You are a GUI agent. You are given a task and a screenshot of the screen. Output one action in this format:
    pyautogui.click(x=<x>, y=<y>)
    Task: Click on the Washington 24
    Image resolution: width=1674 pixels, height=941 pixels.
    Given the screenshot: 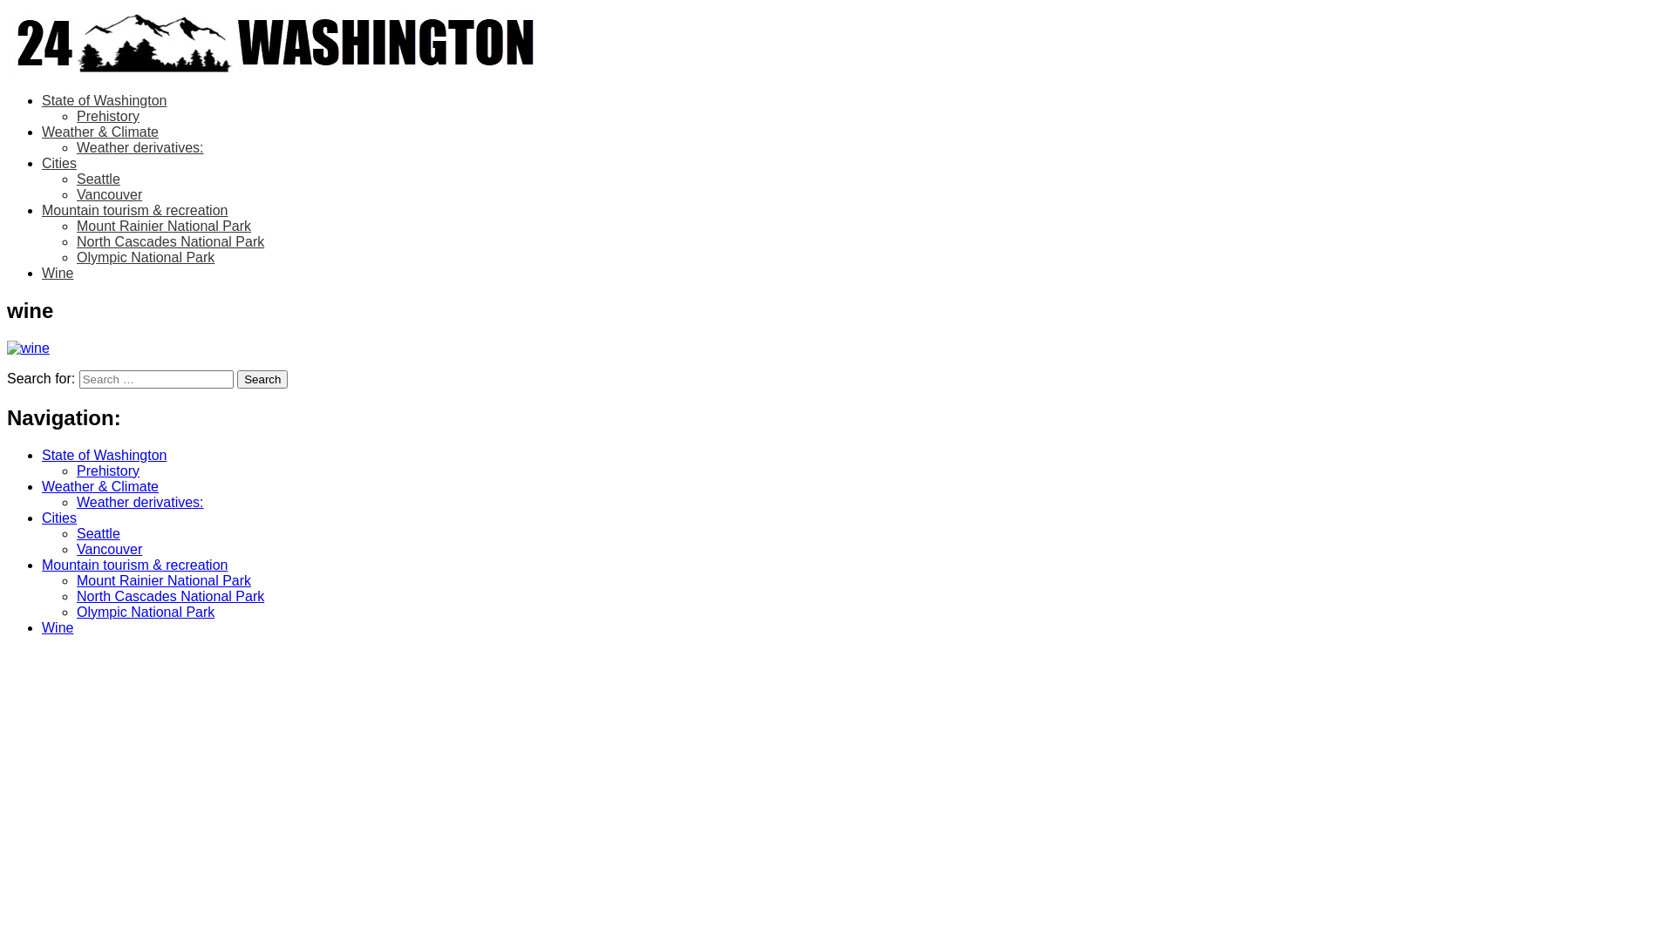 What is the action you would take?
    pyautogui.click(x=105, y=113)
    